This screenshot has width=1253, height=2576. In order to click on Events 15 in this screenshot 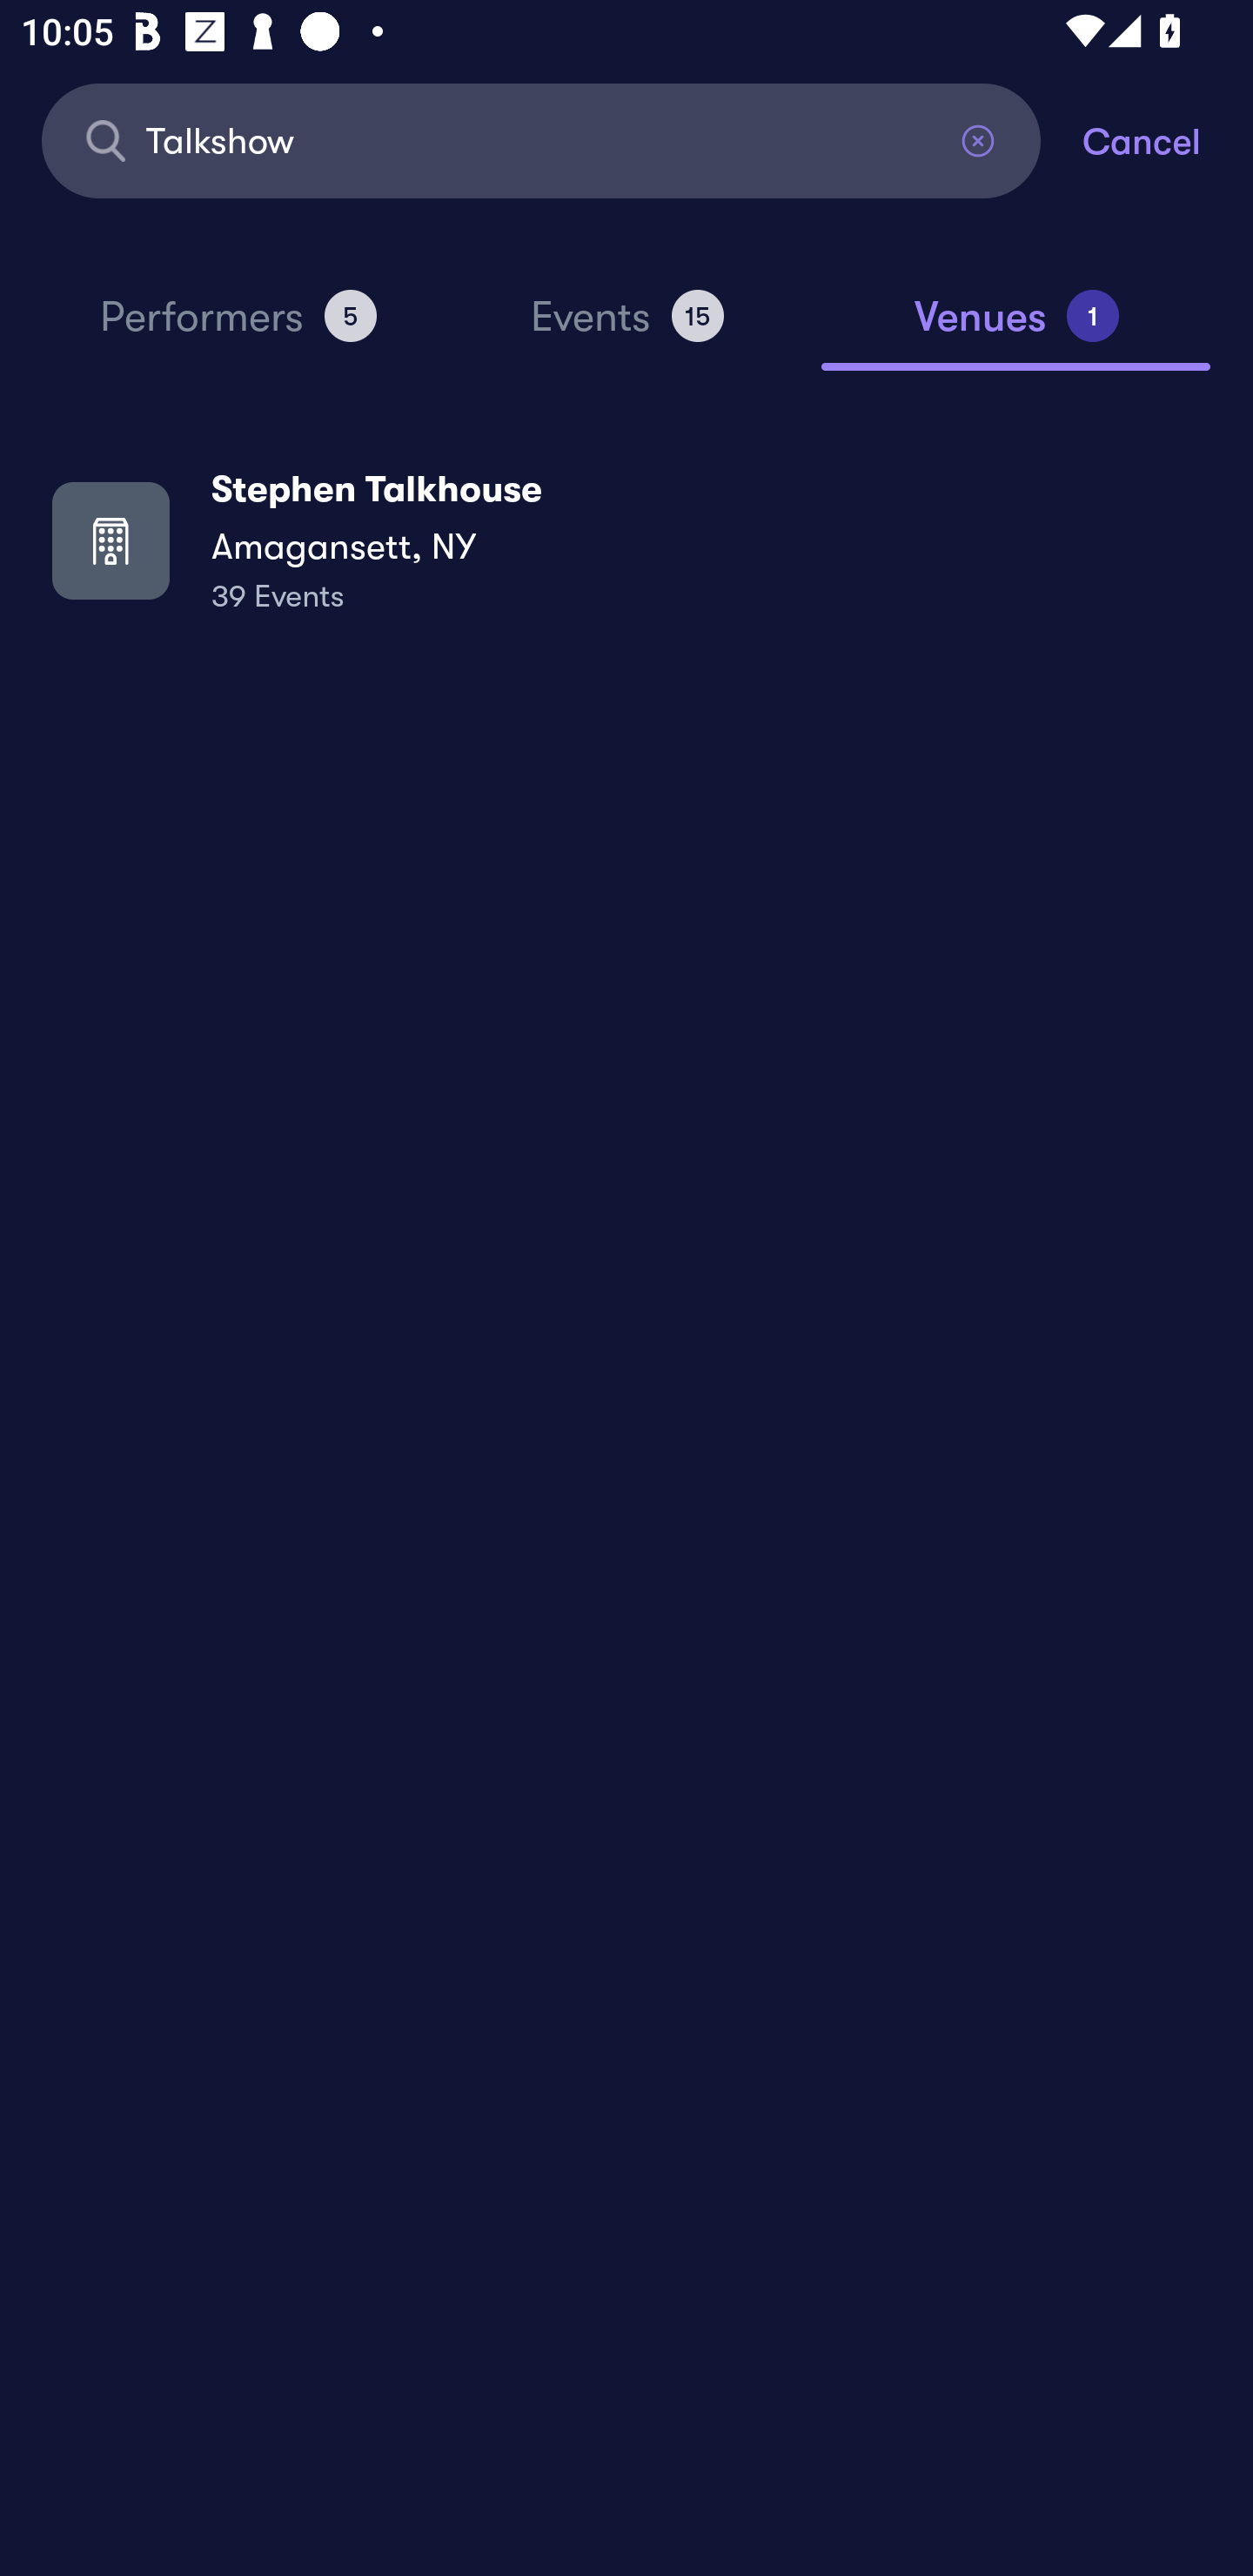, I will do `click(626, 329)`.